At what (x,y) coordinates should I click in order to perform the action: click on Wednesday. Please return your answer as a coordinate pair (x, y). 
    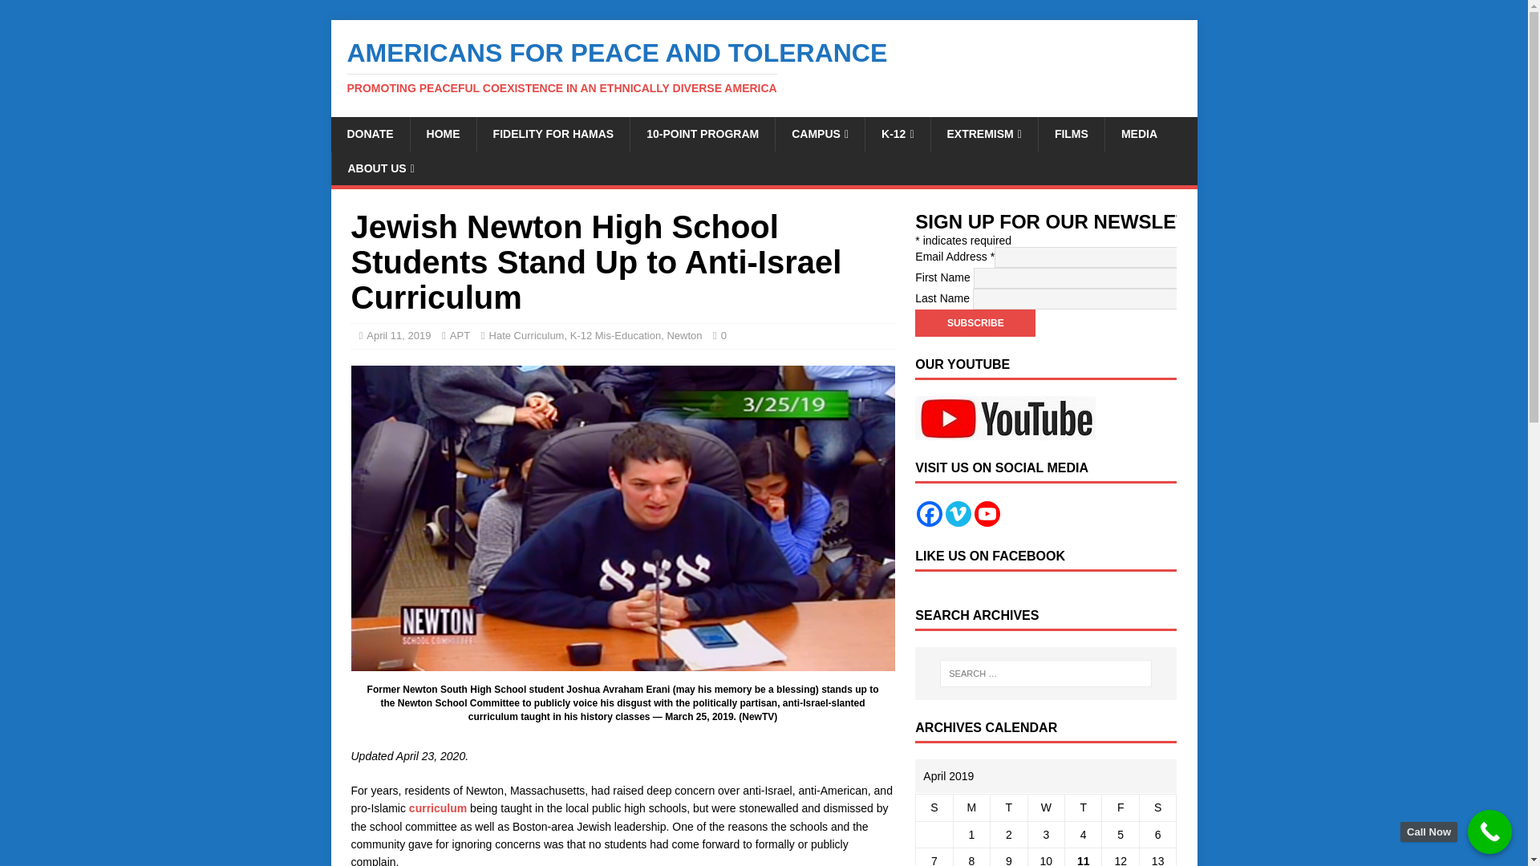
    Looking at the image, I should click on (1045, 807).